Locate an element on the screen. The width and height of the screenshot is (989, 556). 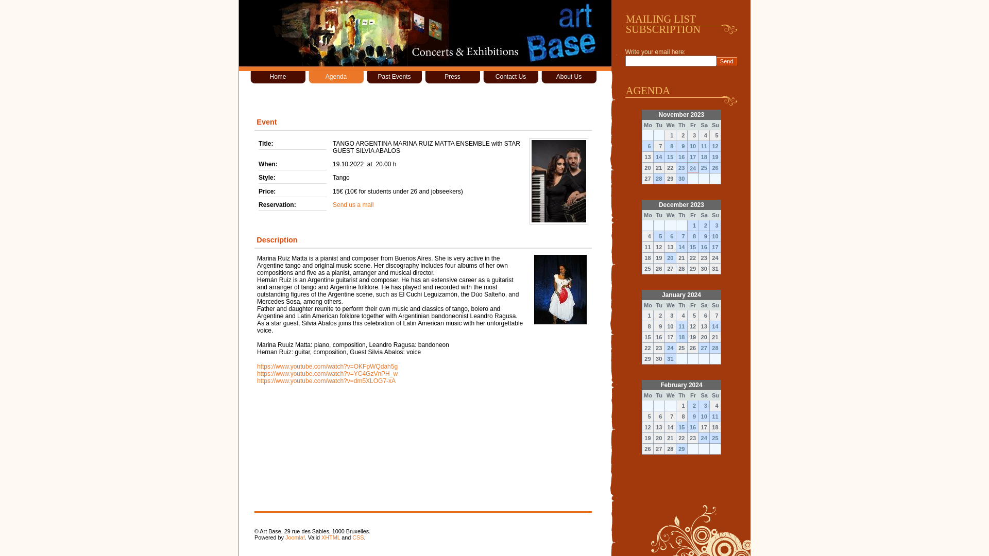
14 is located at coordinates (659, 157).